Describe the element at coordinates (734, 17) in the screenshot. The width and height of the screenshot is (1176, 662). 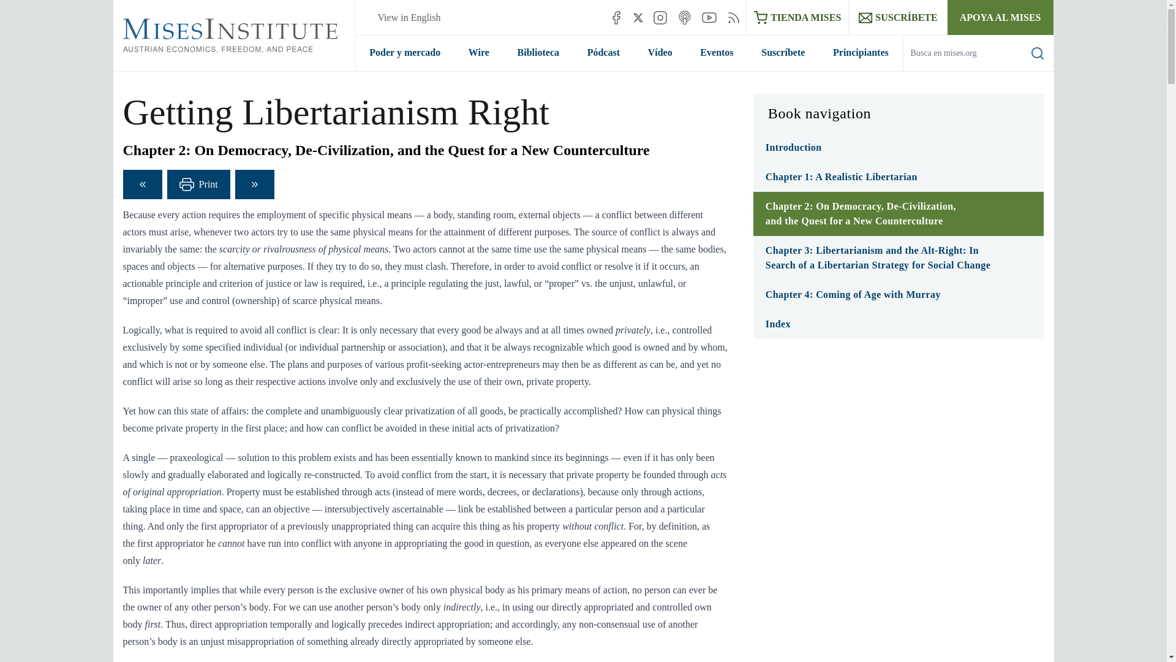
I see `Mises RSS feed` at that location.